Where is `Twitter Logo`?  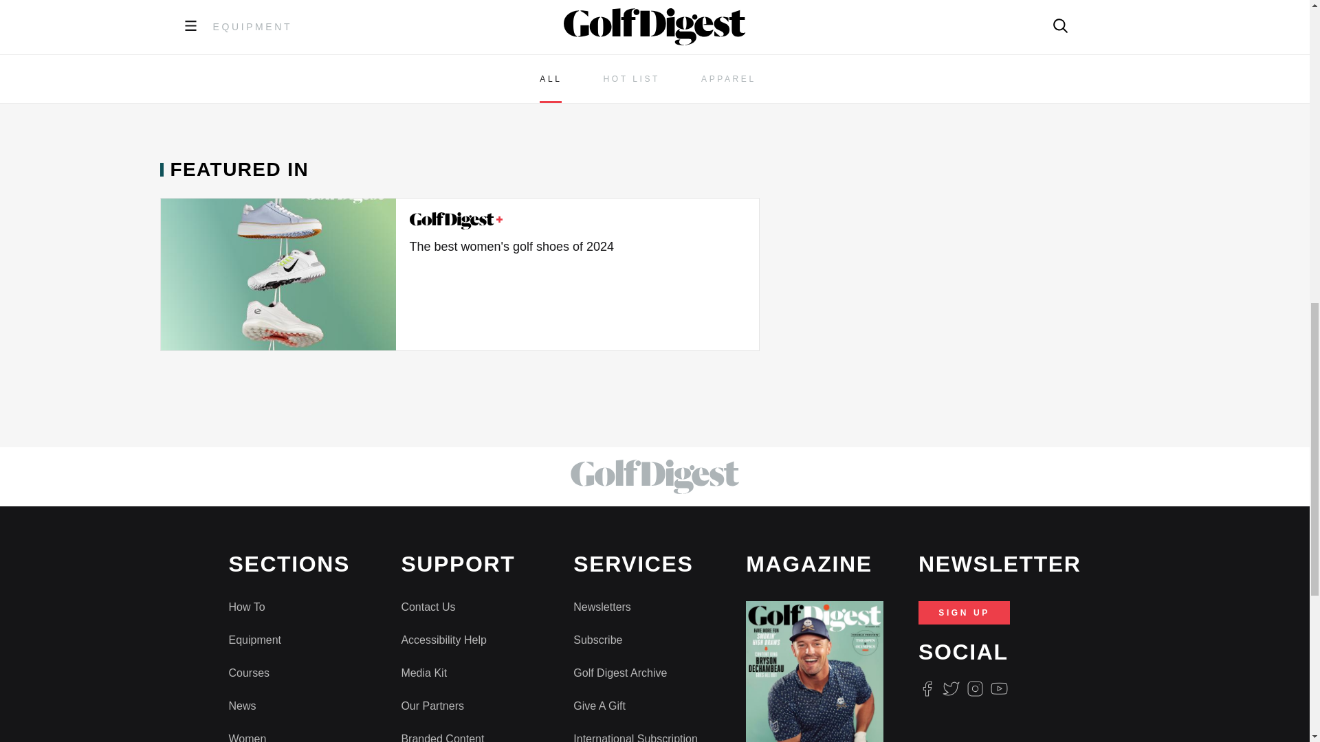 Twitter Logo is located at coordinates (950, 688).